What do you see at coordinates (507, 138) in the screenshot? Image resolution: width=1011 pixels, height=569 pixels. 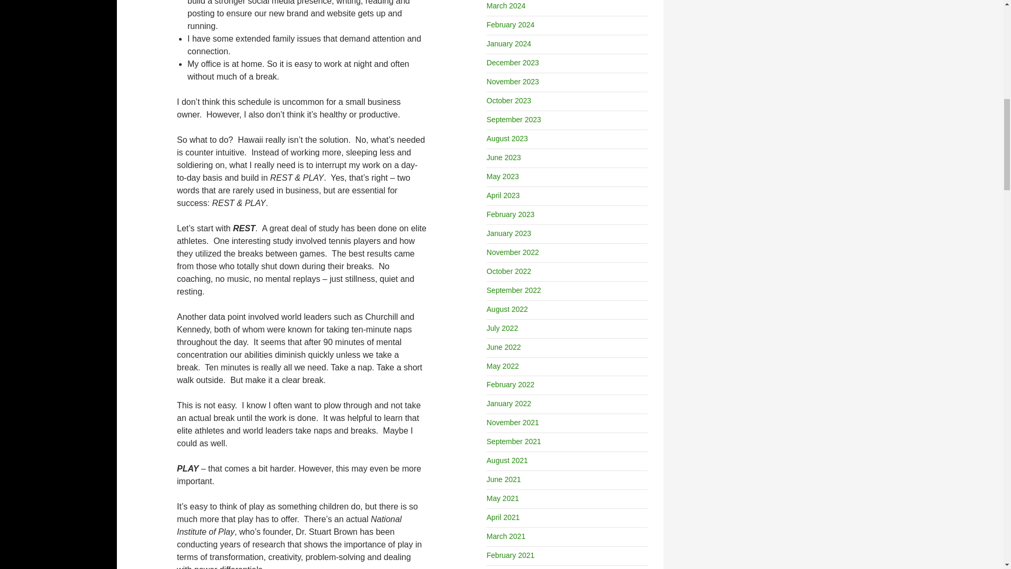 I see `August 2023` at bounding box center [507, 138].